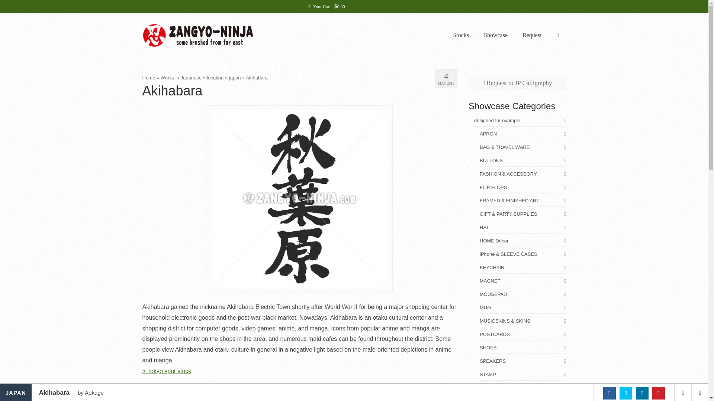 The image size is (714, 401). I want to click on View your shopping cart, so click(327, 6).